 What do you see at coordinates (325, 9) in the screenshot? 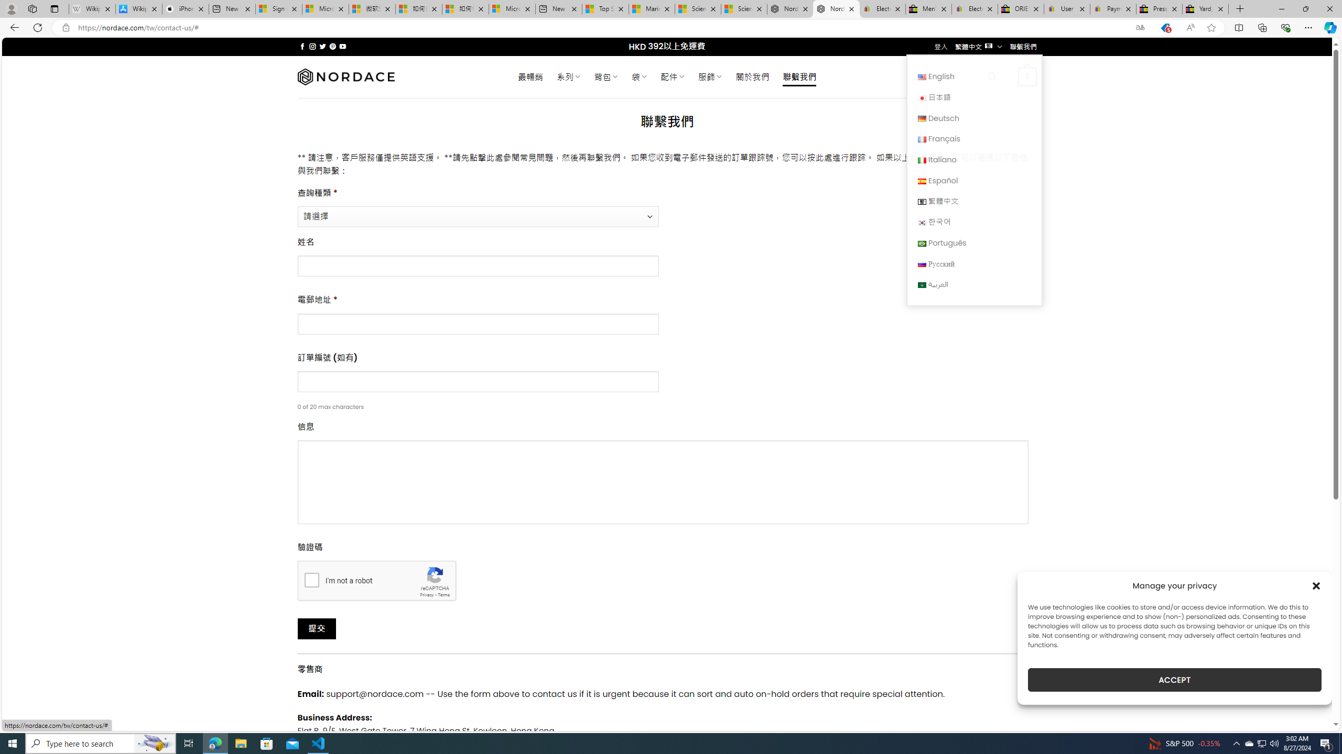
I see `Microsoft Services Agreement` at bounding box center [325, 9].